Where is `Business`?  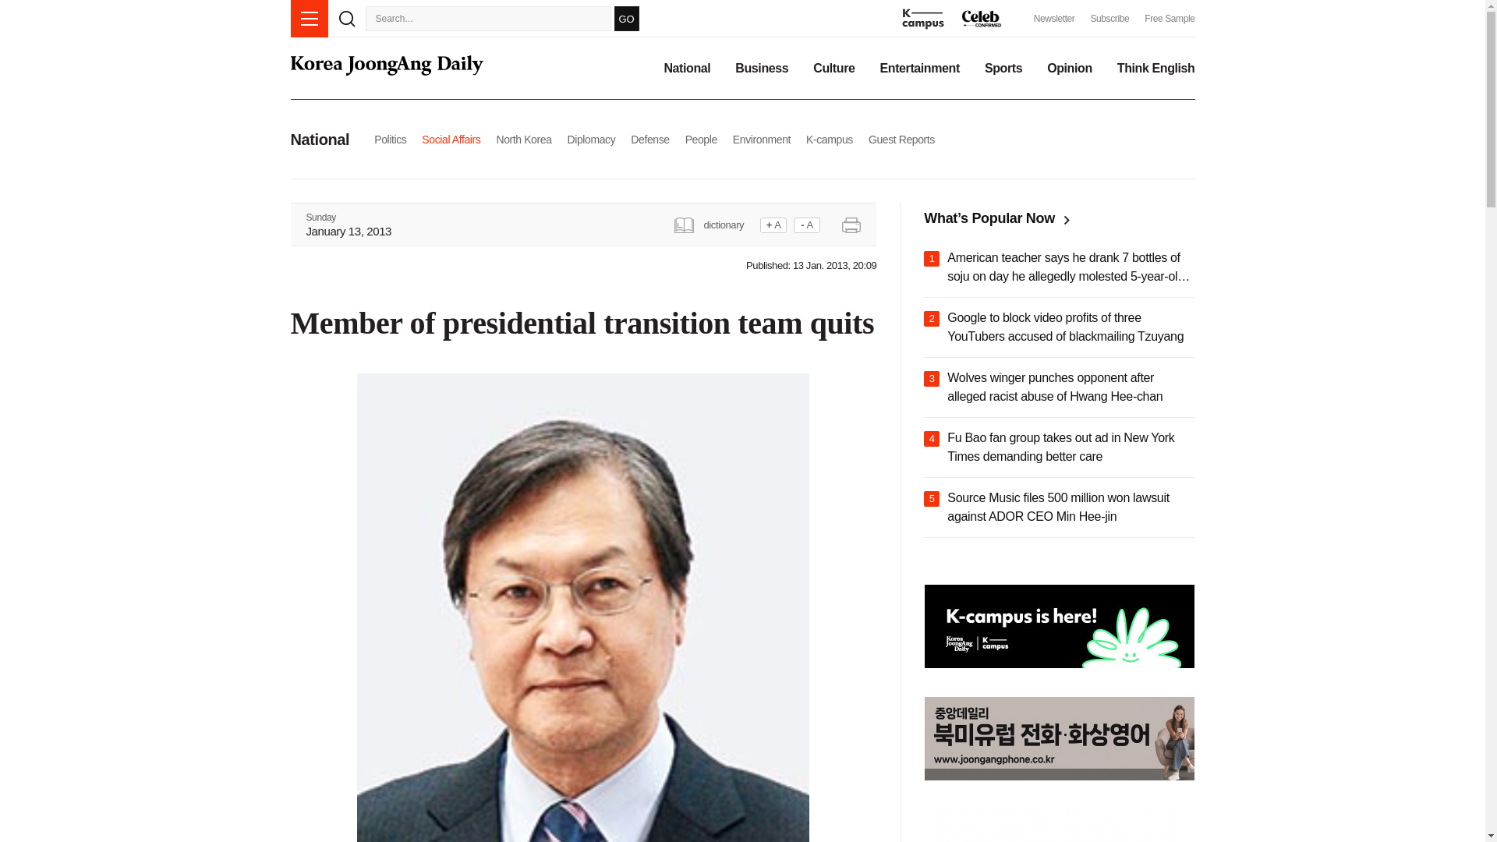 Business is located at coordinates (761, 69).